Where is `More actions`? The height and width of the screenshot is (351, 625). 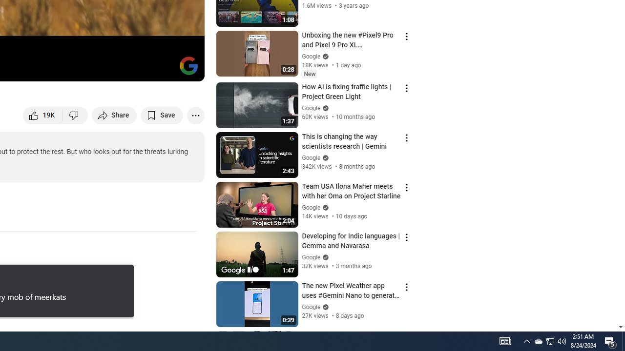 More actions is located at coordinates (195, 115).